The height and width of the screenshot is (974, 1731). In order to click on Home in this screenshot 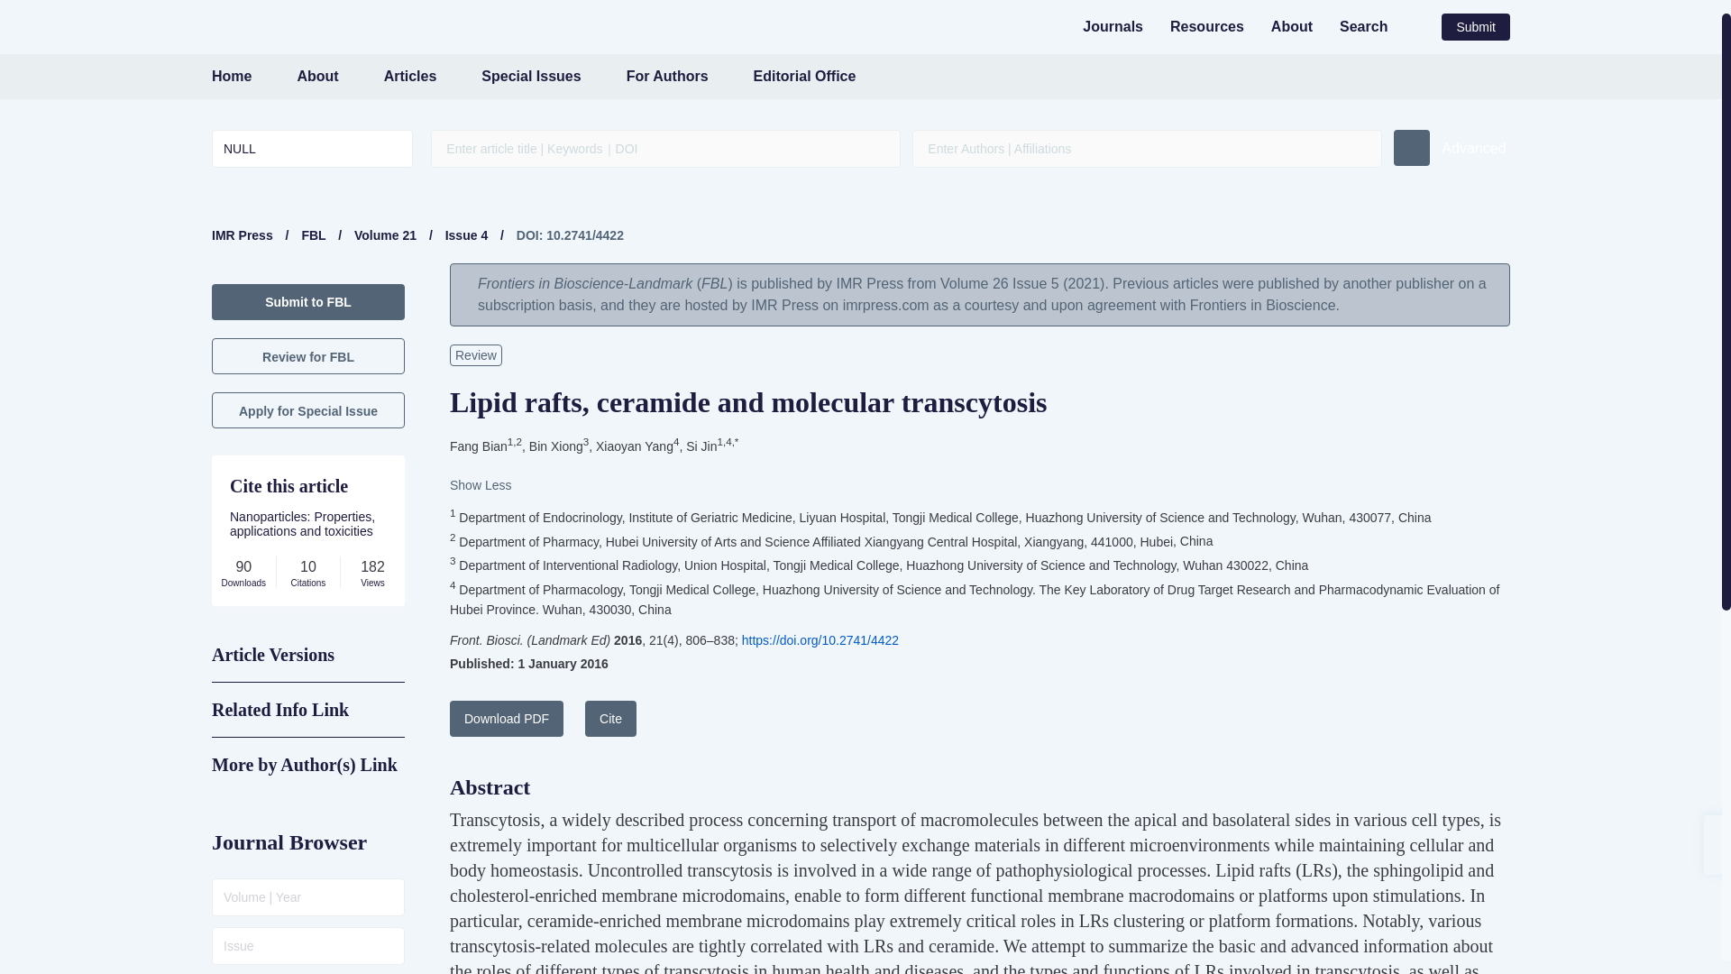, I will do `click(231, 76)`.